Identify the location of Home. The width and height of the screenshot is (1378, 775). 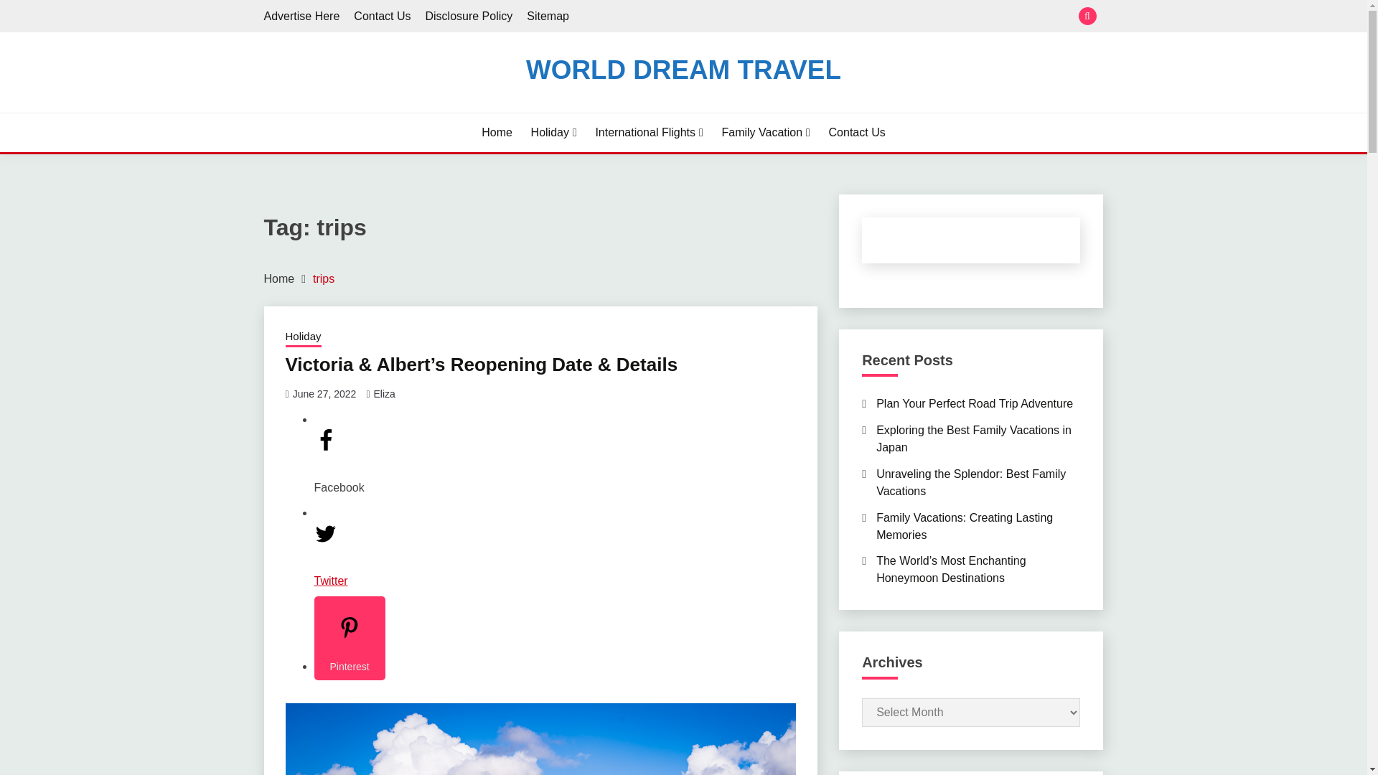
(497, 132).